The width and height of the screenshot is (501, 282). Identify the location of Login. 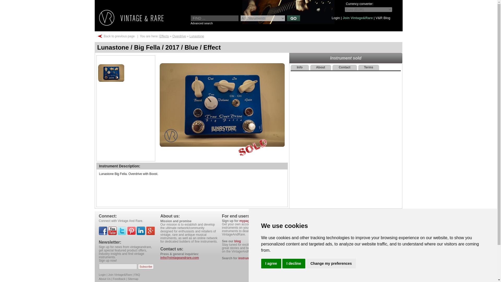
(336, 18).